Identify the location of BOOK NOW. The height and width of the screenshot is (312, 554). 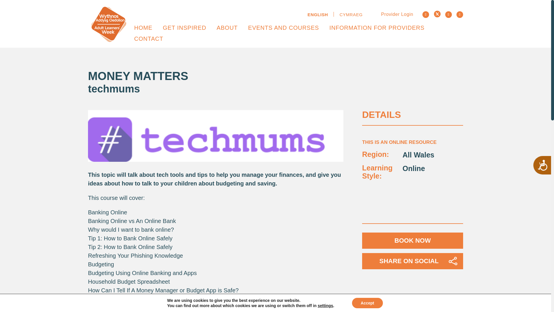
(413, 240).